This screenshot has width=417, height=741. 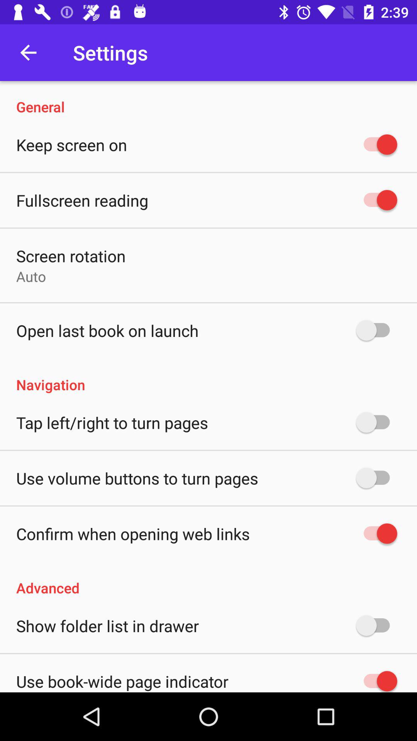 What do you see at coordinates (208, 99) in the screenshot?
I see `click general` at bounding box center [208, 99].